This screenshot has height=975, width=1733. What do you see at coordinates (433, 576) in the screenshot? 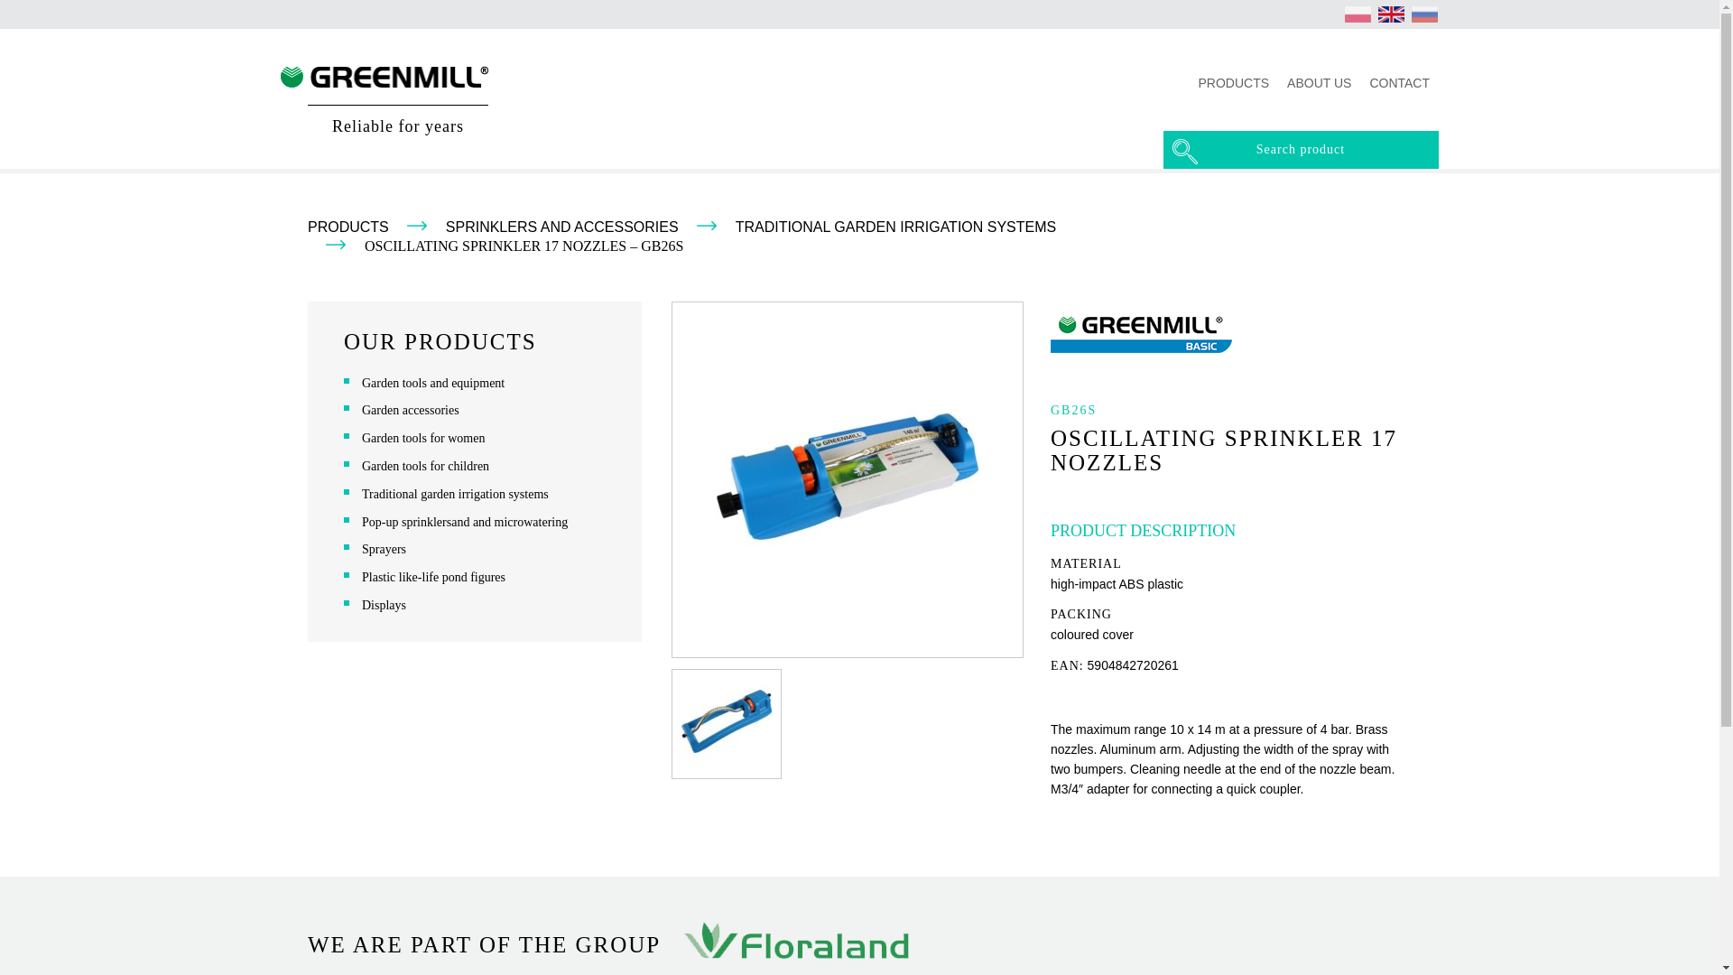
I see `Plastic like-life pond figures` at bounding box center [433, 576].